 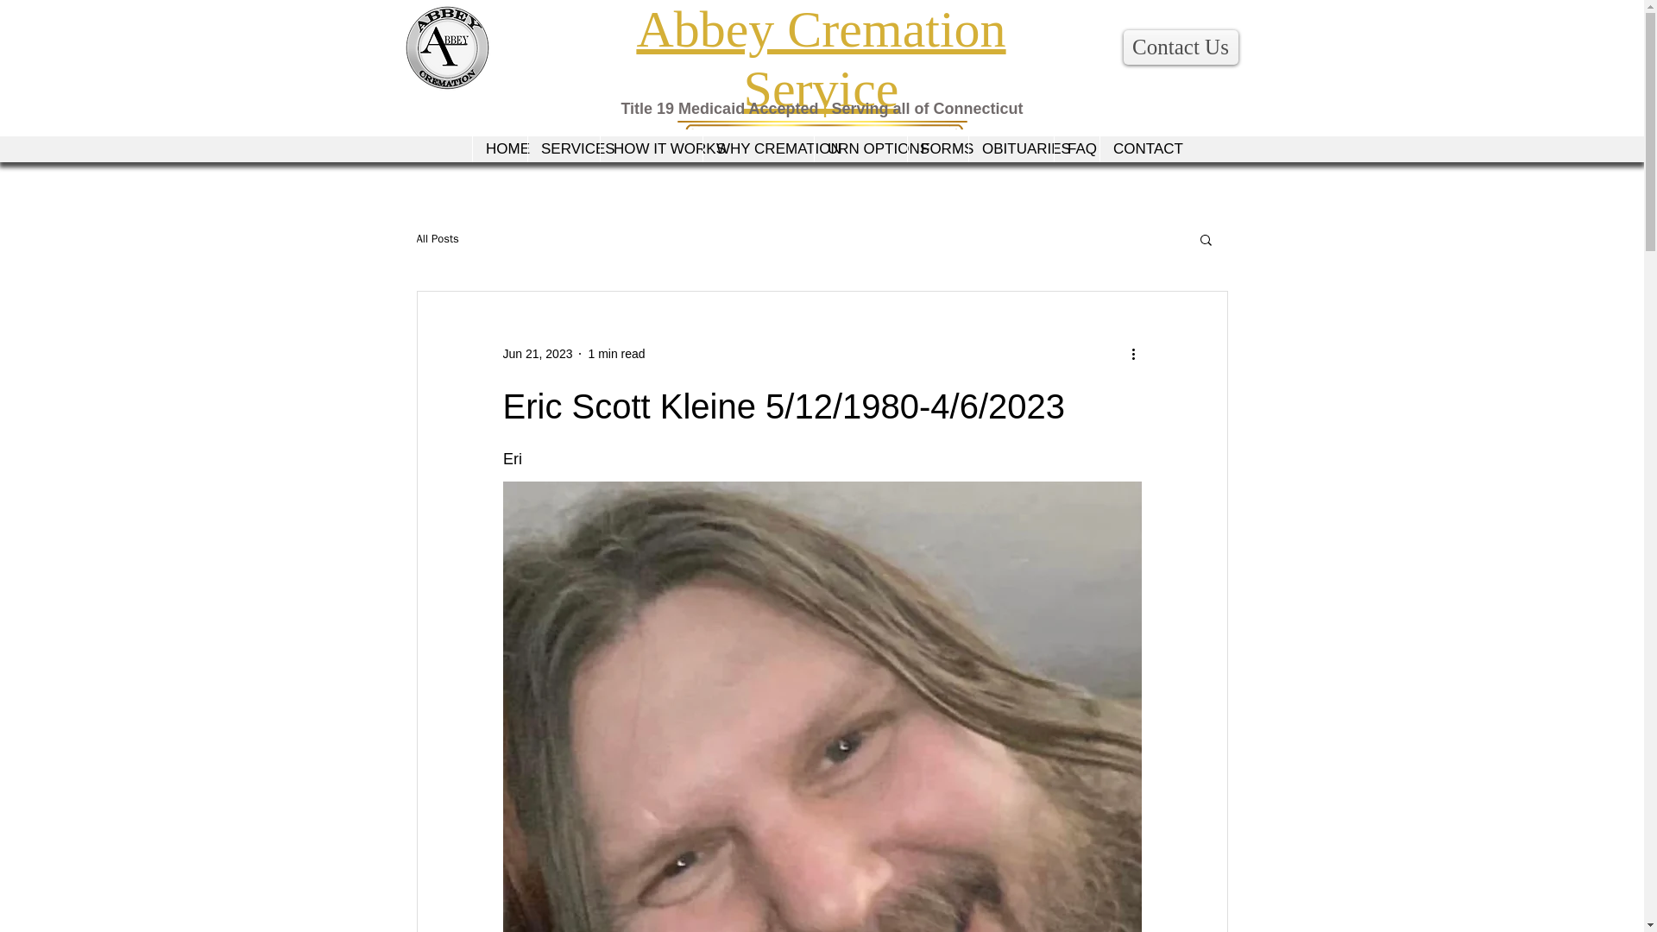 I want to click on CONTACT, so click(x=1136, y=148).